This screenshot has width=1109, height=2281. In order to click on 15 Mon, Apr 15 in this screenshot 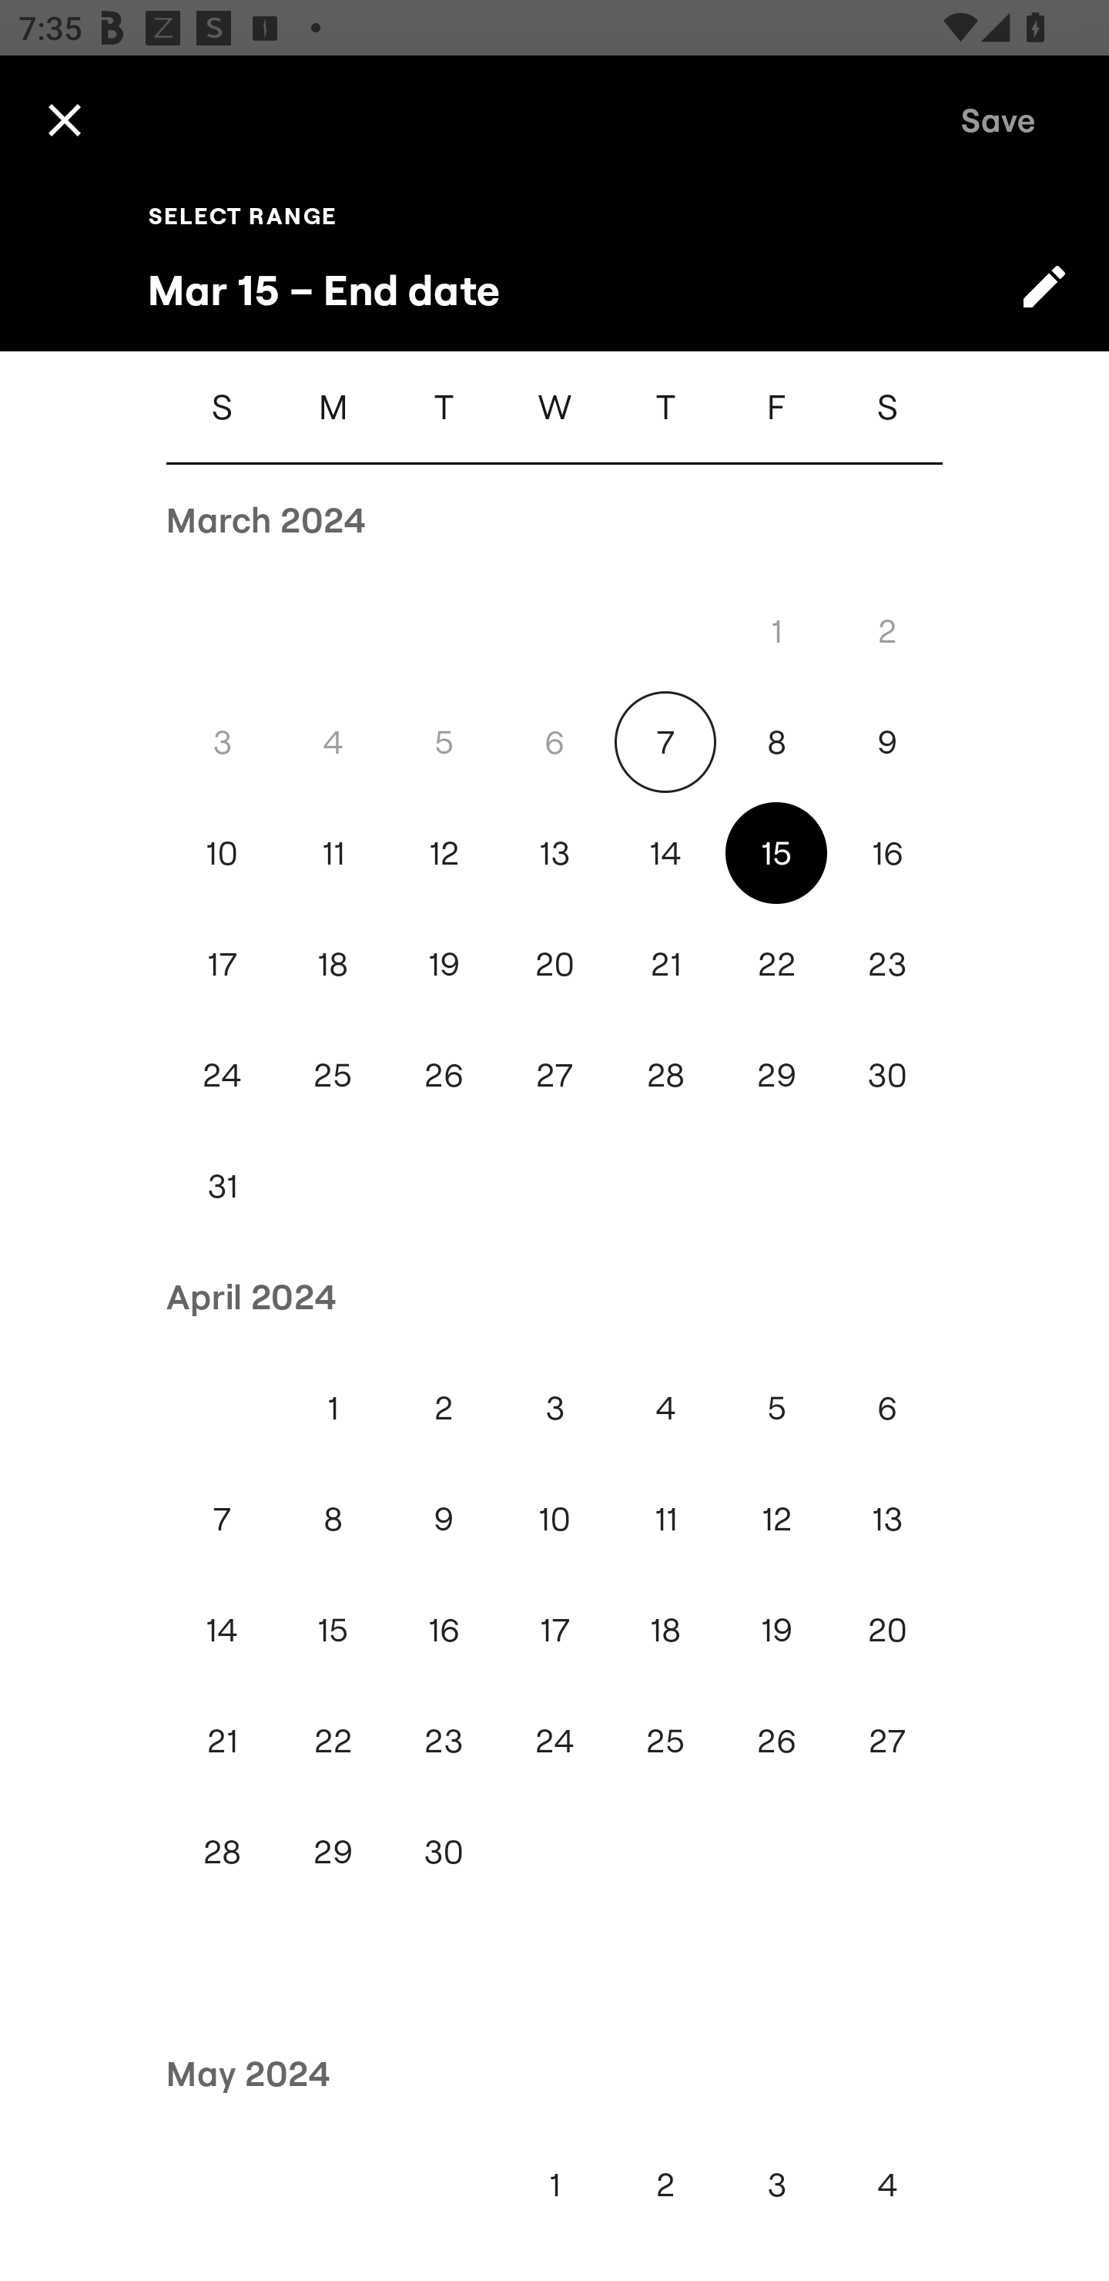, I will do `click(333, 1629)`.